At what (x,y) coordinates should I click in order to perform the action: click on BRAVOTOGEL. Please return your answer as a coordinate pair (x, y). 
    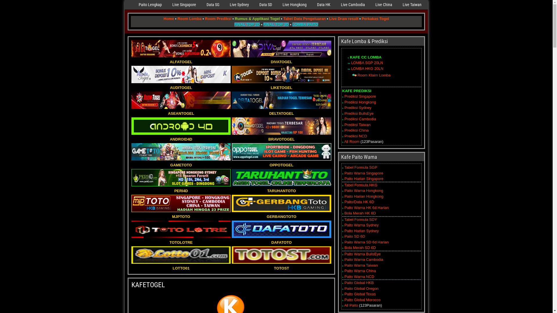
    Looking at the image, I should click on (281, 136).